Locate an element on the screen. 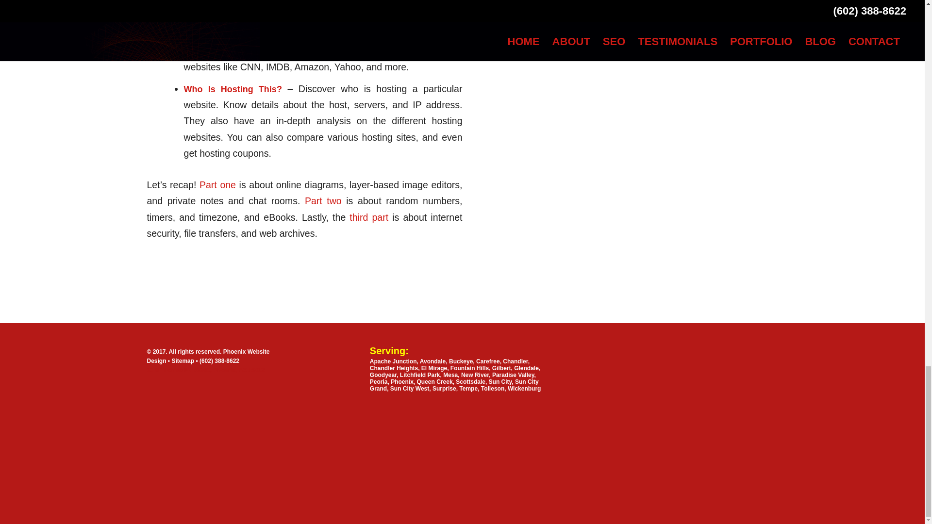  Archive.is is located at coordinates (409, 4).